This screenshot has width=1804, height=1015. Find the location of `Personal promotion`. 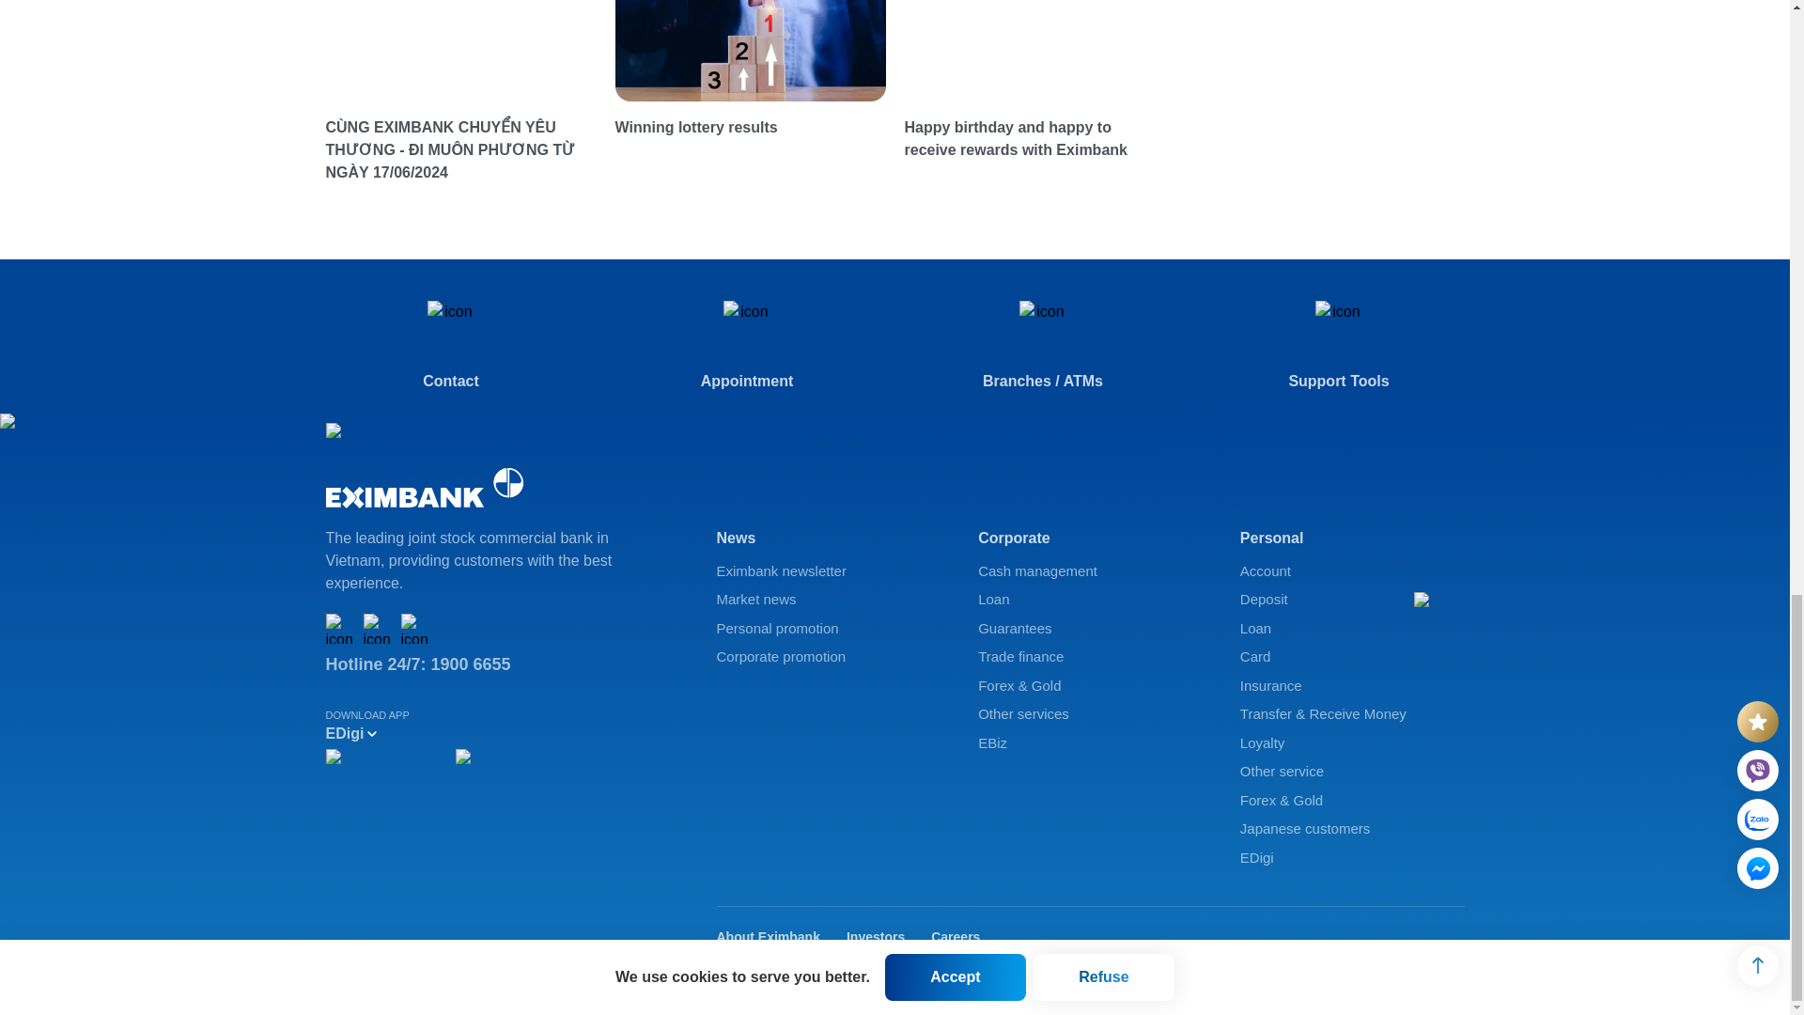

Personal promotion is located at coordinates (828, 629).